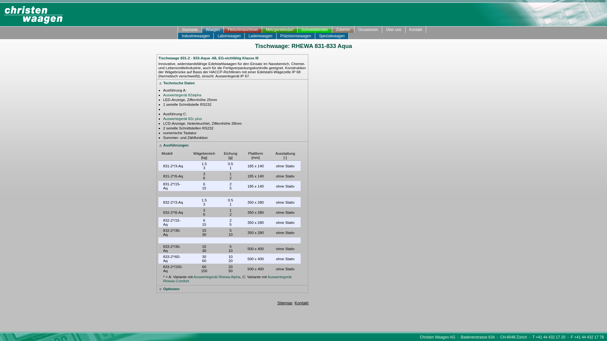 Image resolution: width=607 pixels, height=341 pixels. What do you see at coordinates (332, 36) in the screenshot?
I see `Spezialwaagen` at bounding box center [332, 36].